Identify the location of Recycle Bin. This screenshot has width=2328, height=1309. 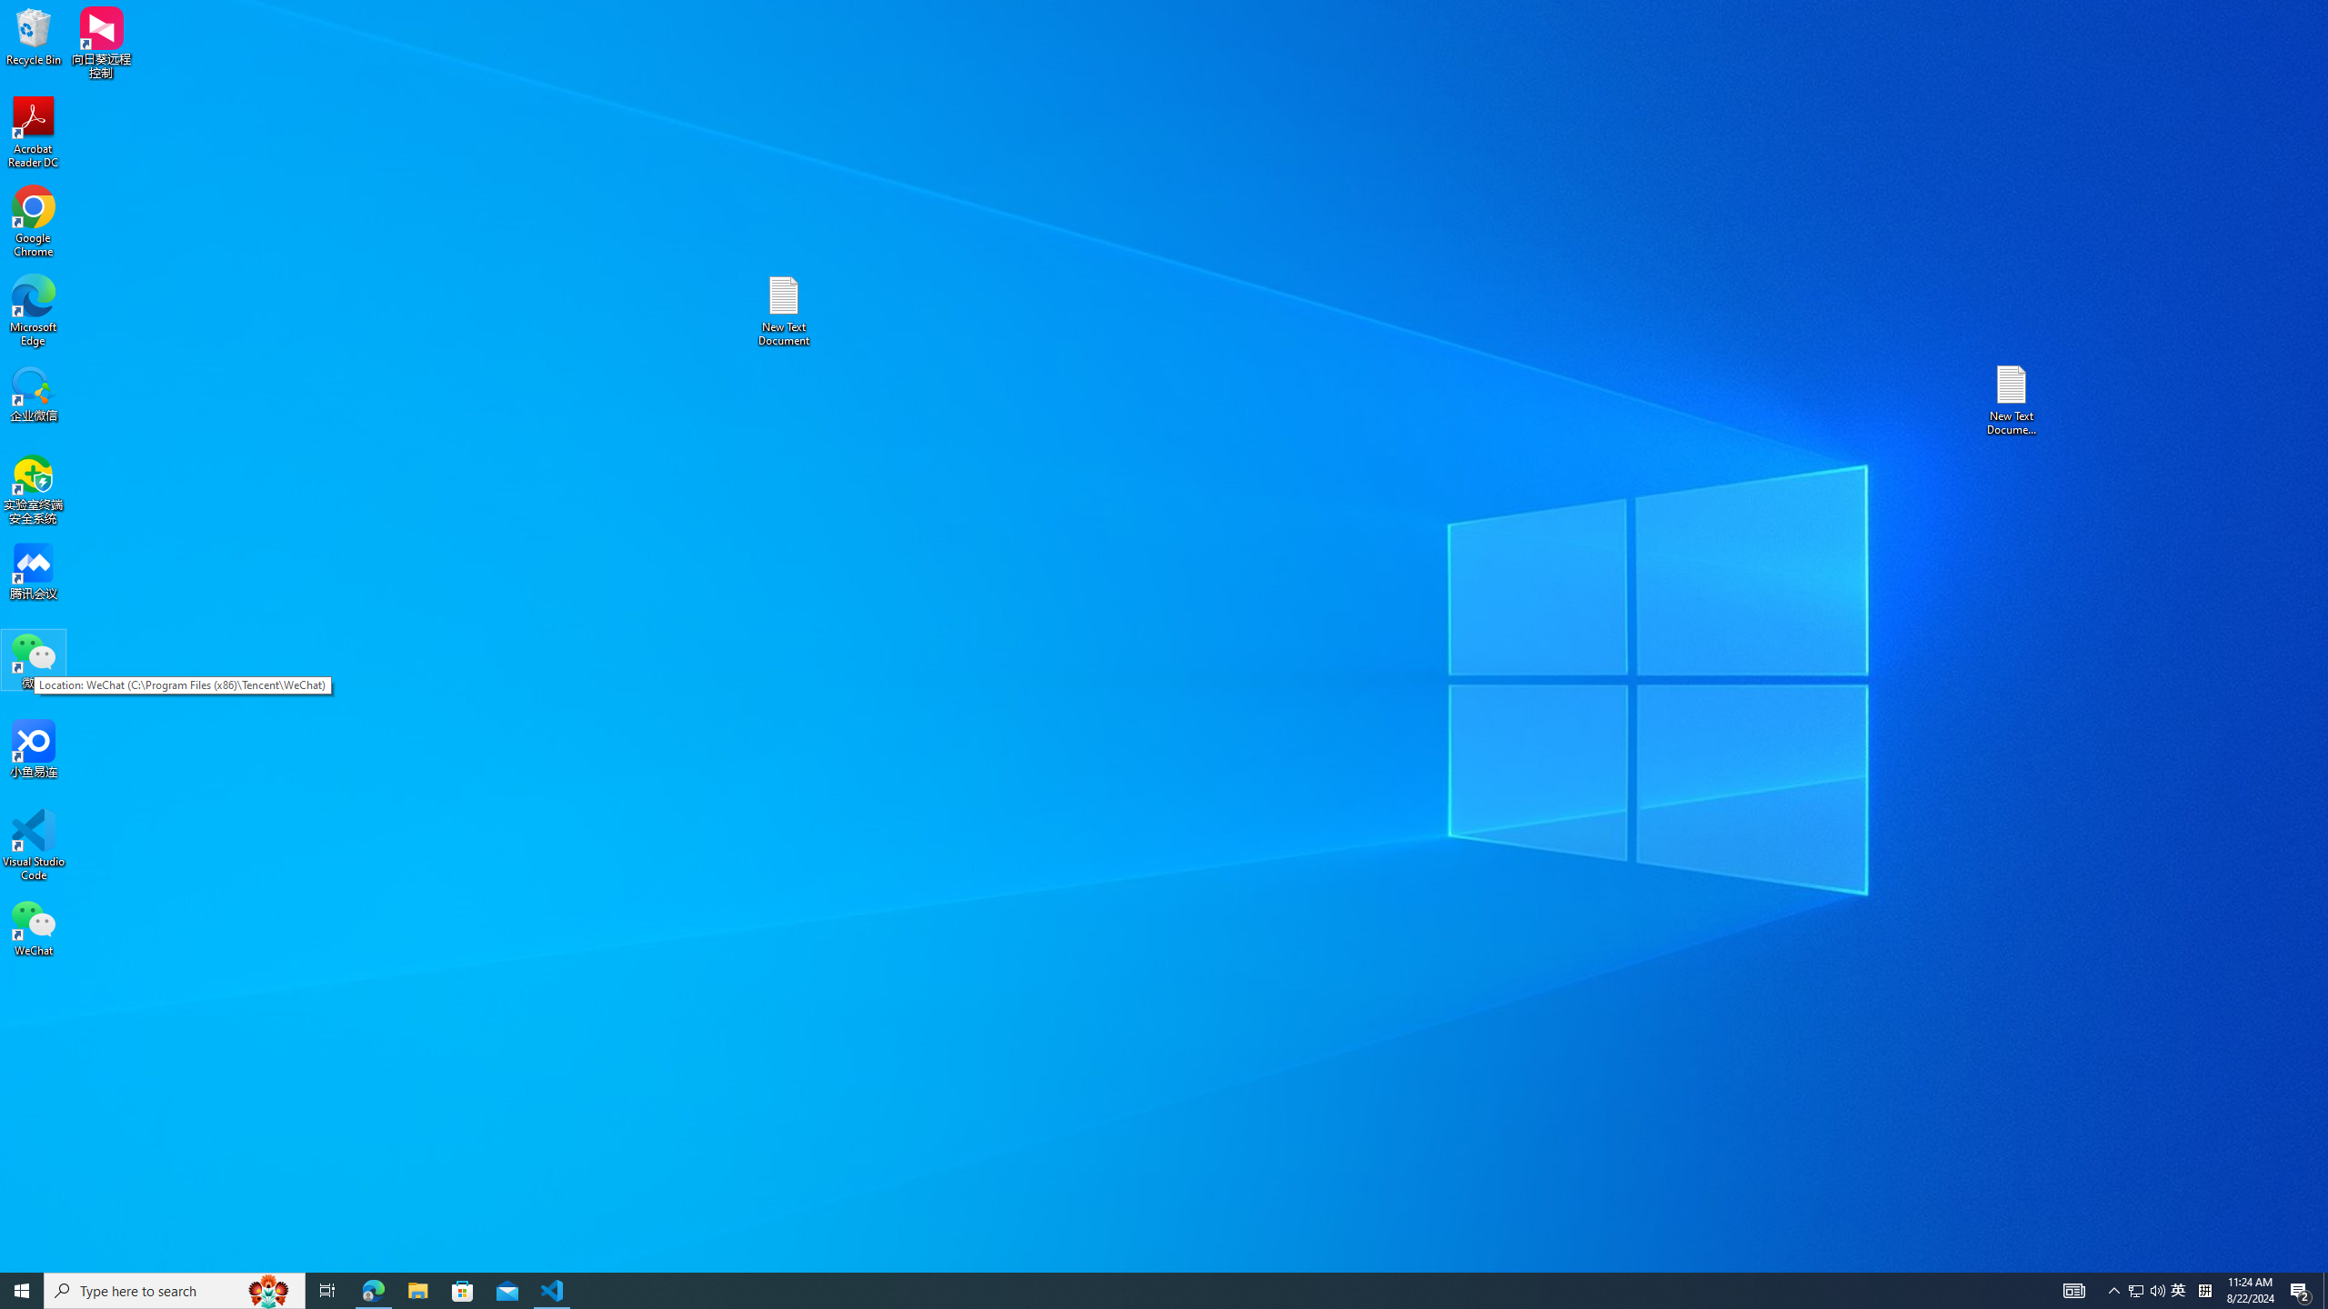
(34, 222).